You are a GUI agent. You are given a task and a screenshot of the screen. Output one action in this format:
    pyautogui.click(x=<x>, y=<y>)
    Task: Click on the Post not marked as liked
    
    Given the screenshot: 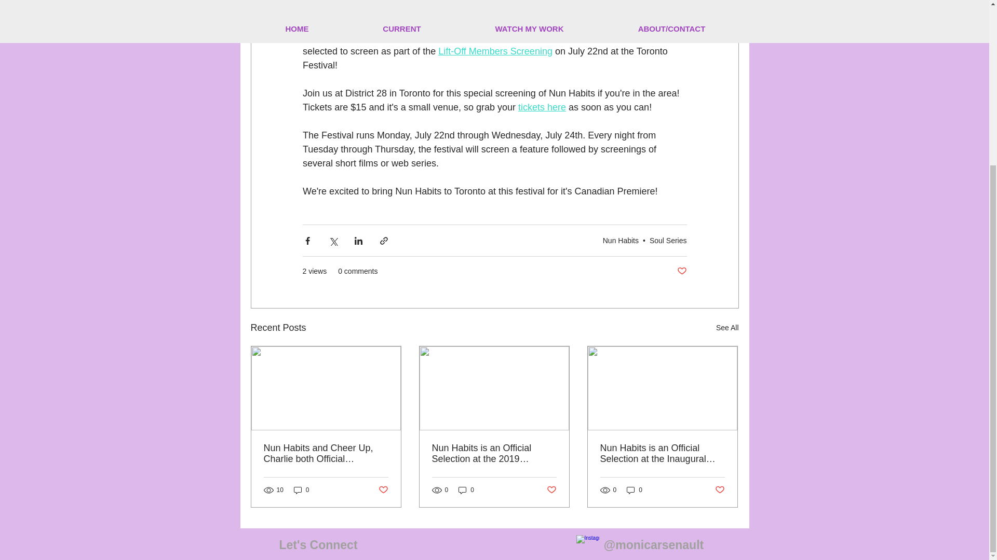 What is the action you would take?
    pyautogui.click(x=551, y=489)
    